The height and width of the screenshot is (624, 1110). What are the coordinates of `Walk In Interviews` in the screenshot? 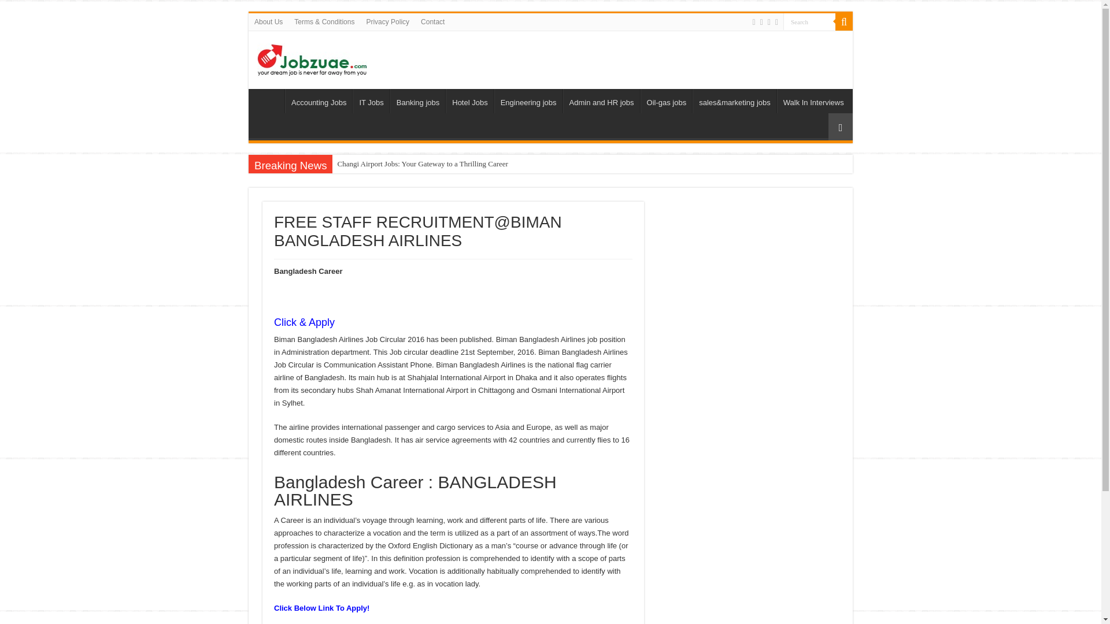 It's located at (813, 101).